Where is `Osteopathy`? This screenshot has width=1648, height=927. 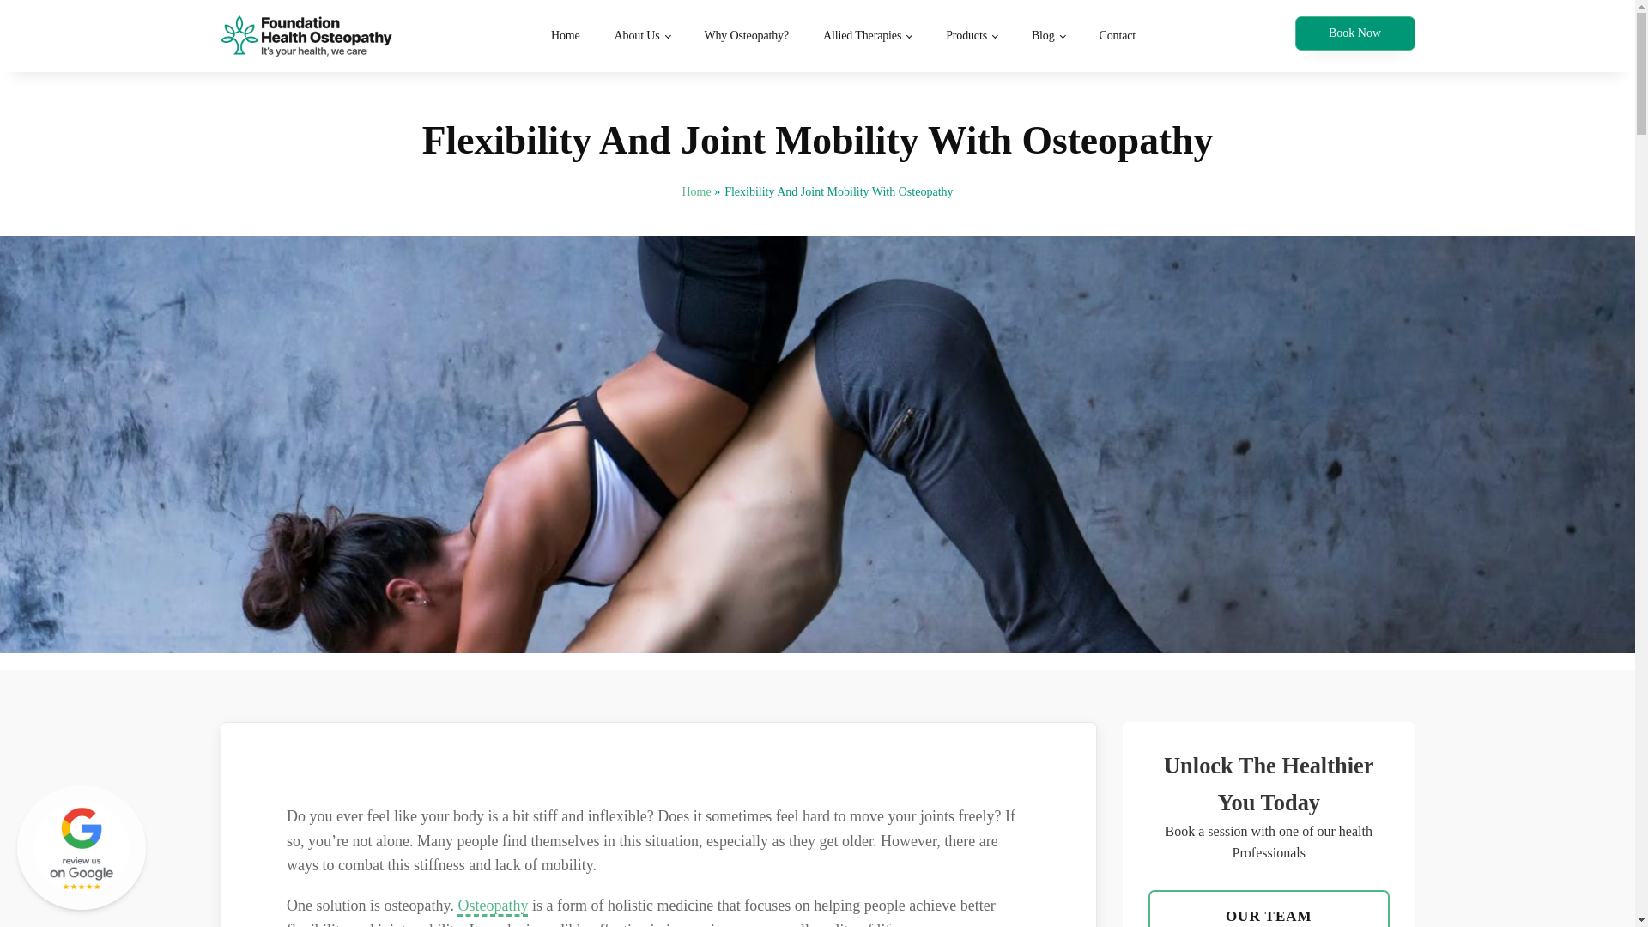
Osteopathy is located at coordinates (493, 906).